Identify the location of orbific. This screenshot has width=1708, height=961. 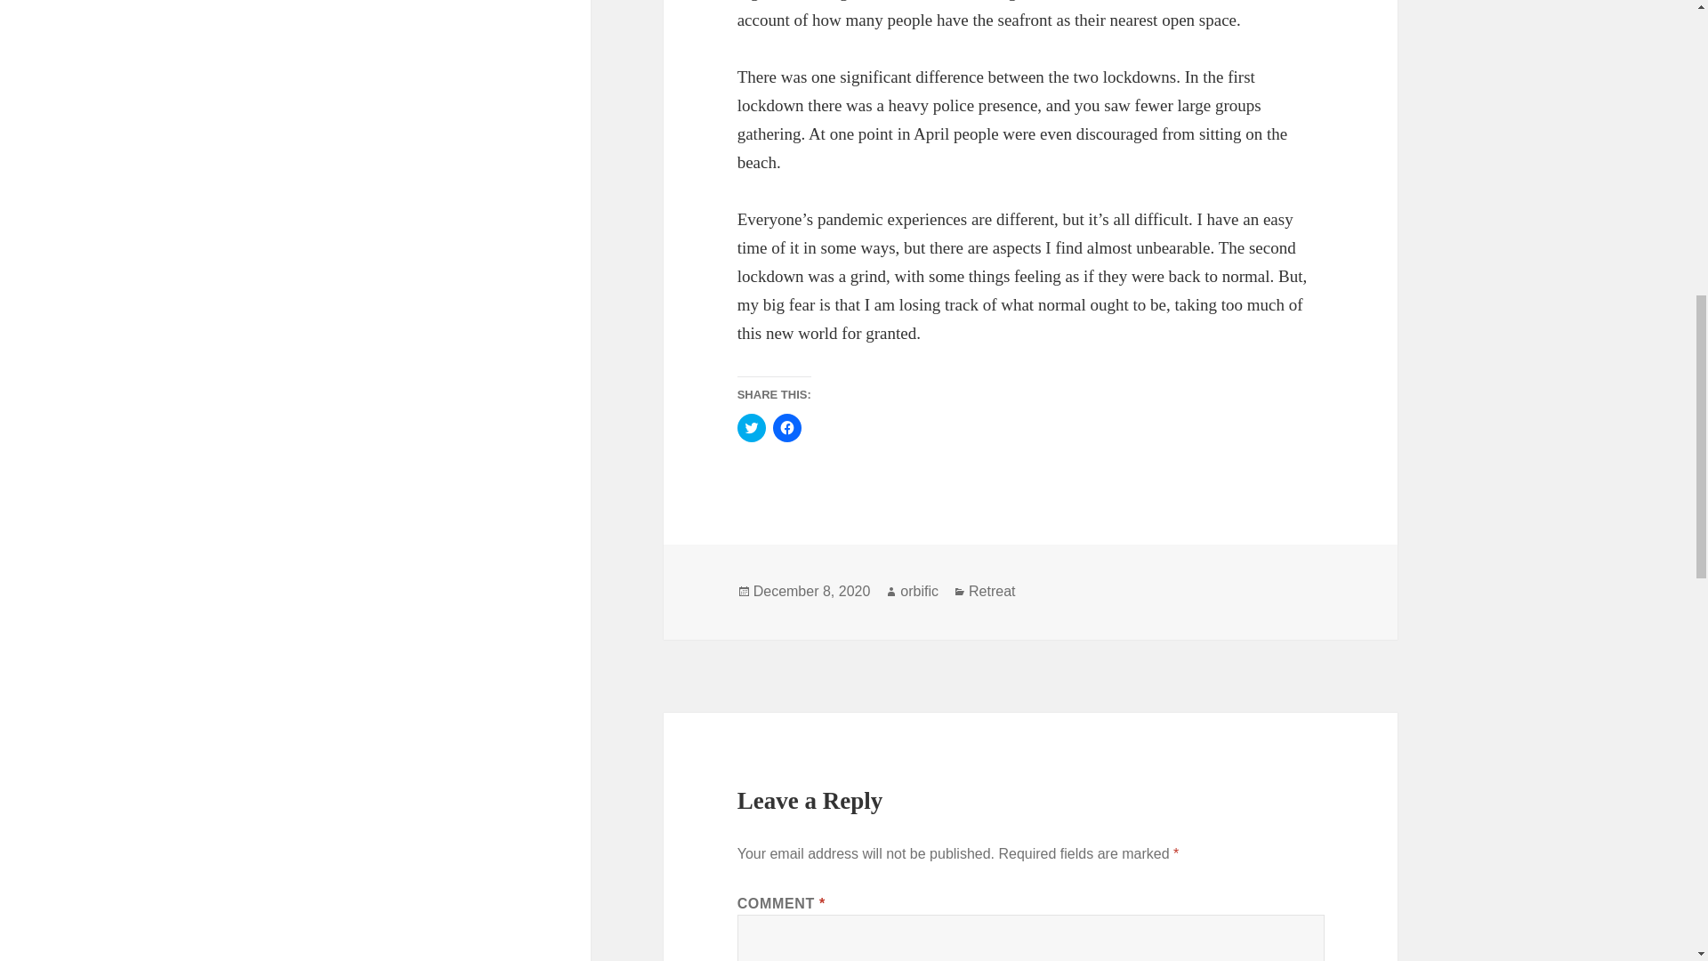
(918, 591).